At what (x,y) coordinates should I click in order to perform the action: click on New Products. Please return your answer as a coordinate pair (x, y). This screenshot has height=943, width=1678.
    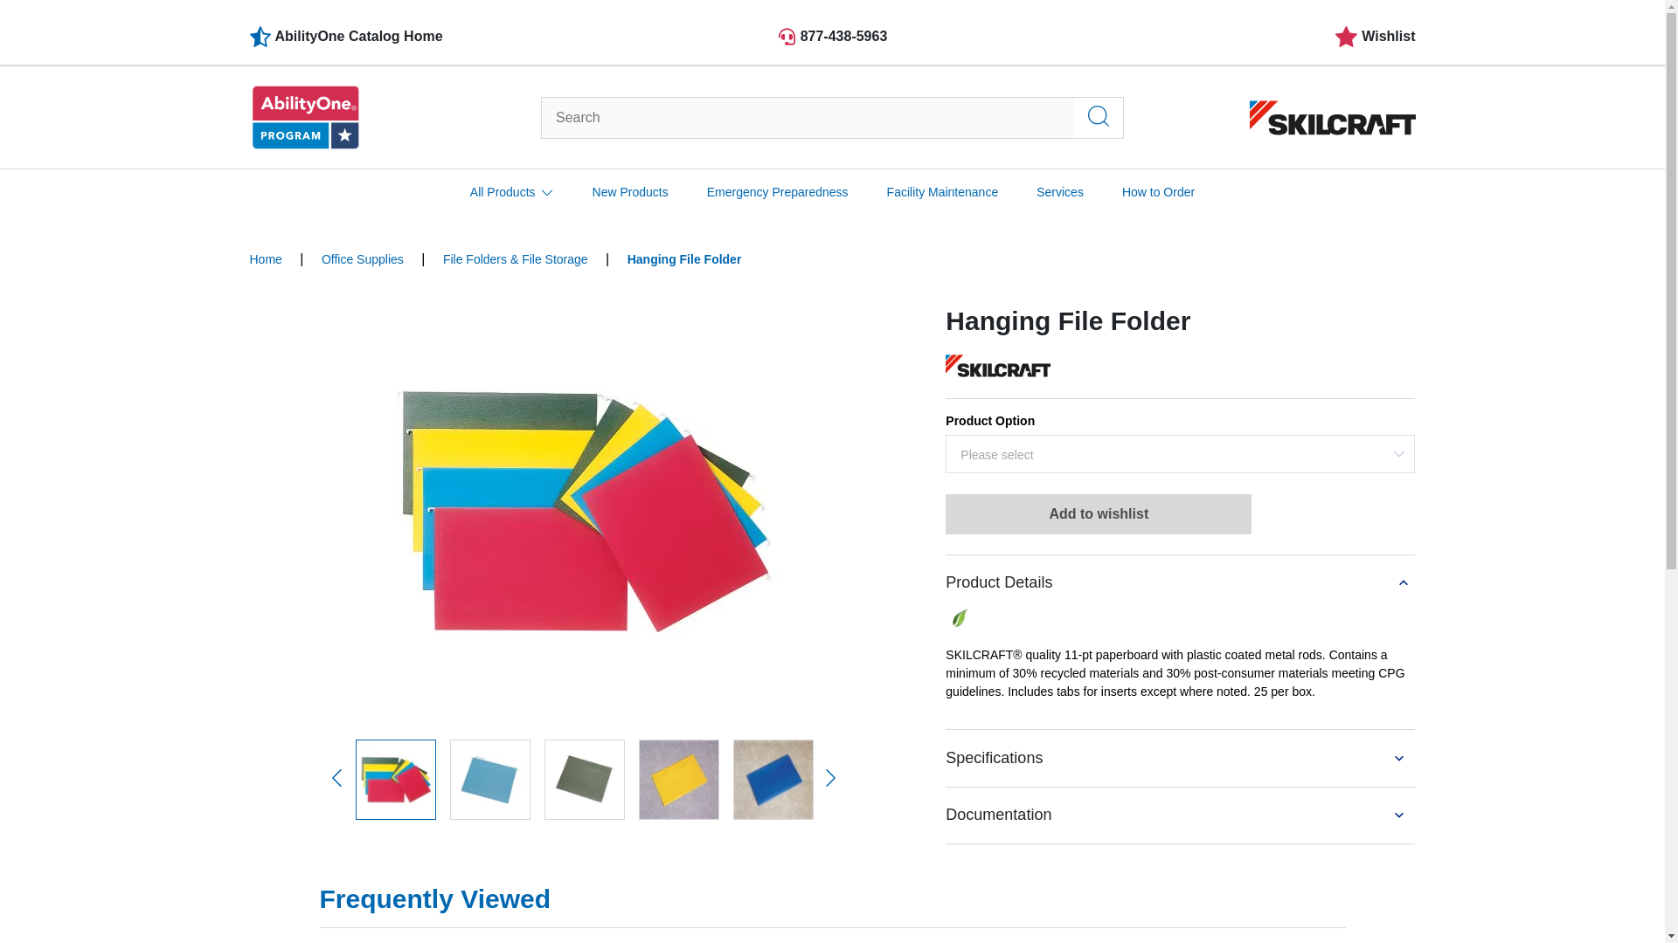
    Looking at the image, I should click on (629, 192).